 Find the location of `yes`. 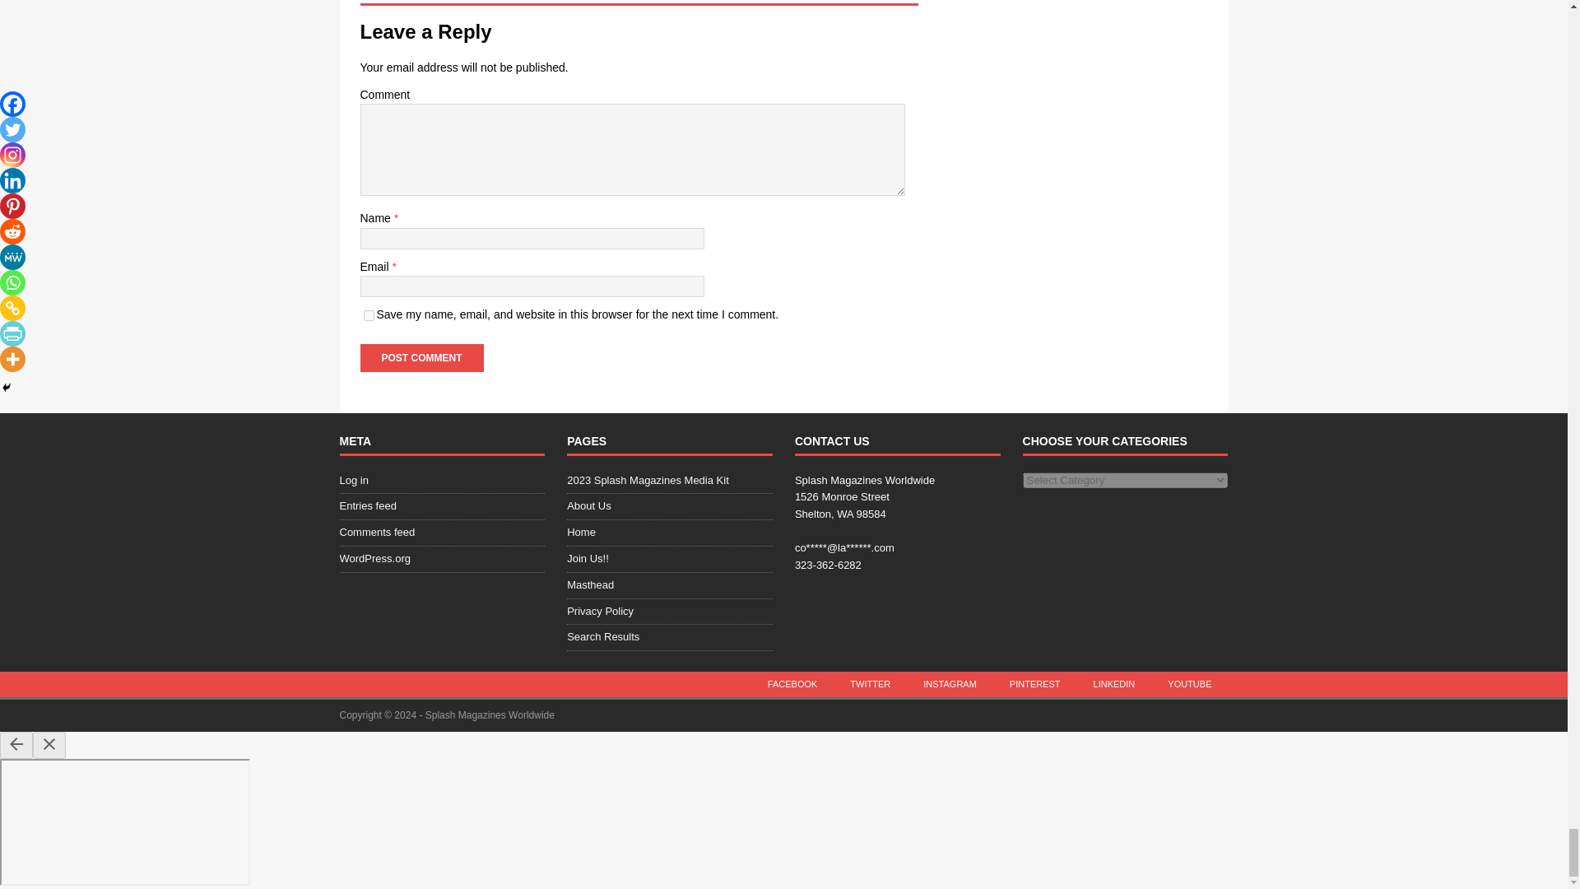

yes is located at coordinates (369, 314).